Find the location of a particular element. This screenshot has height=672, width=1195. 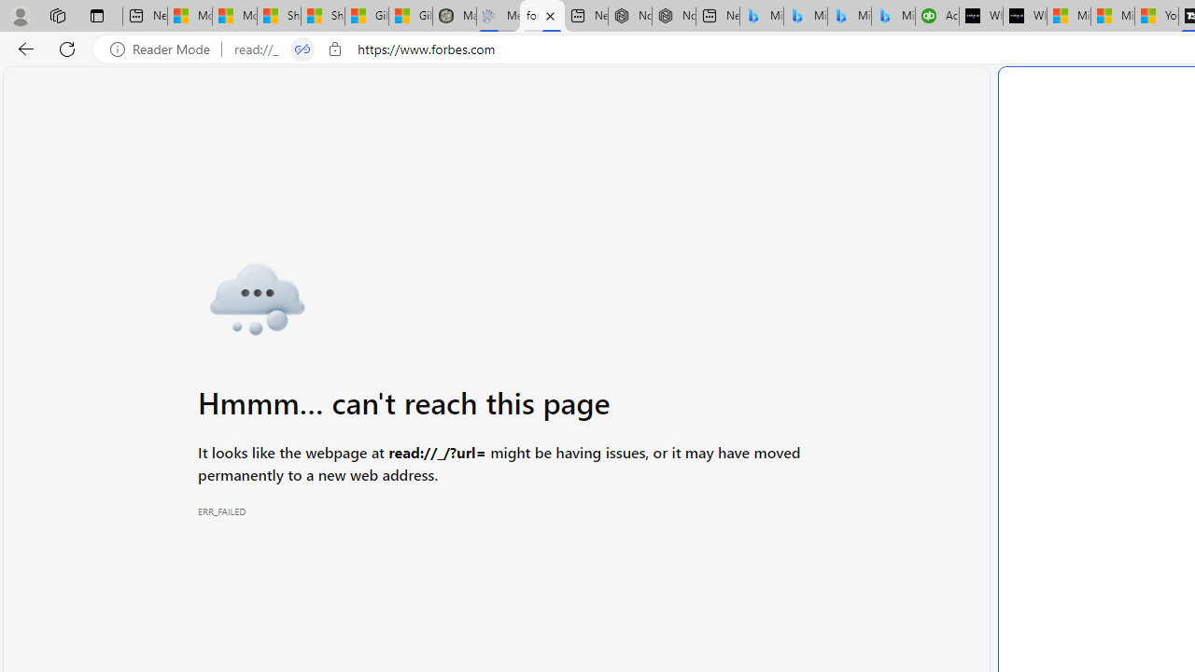

Gilma and Hector both pose tropical trouble for Hawaii is located at coordinates (411, 17).